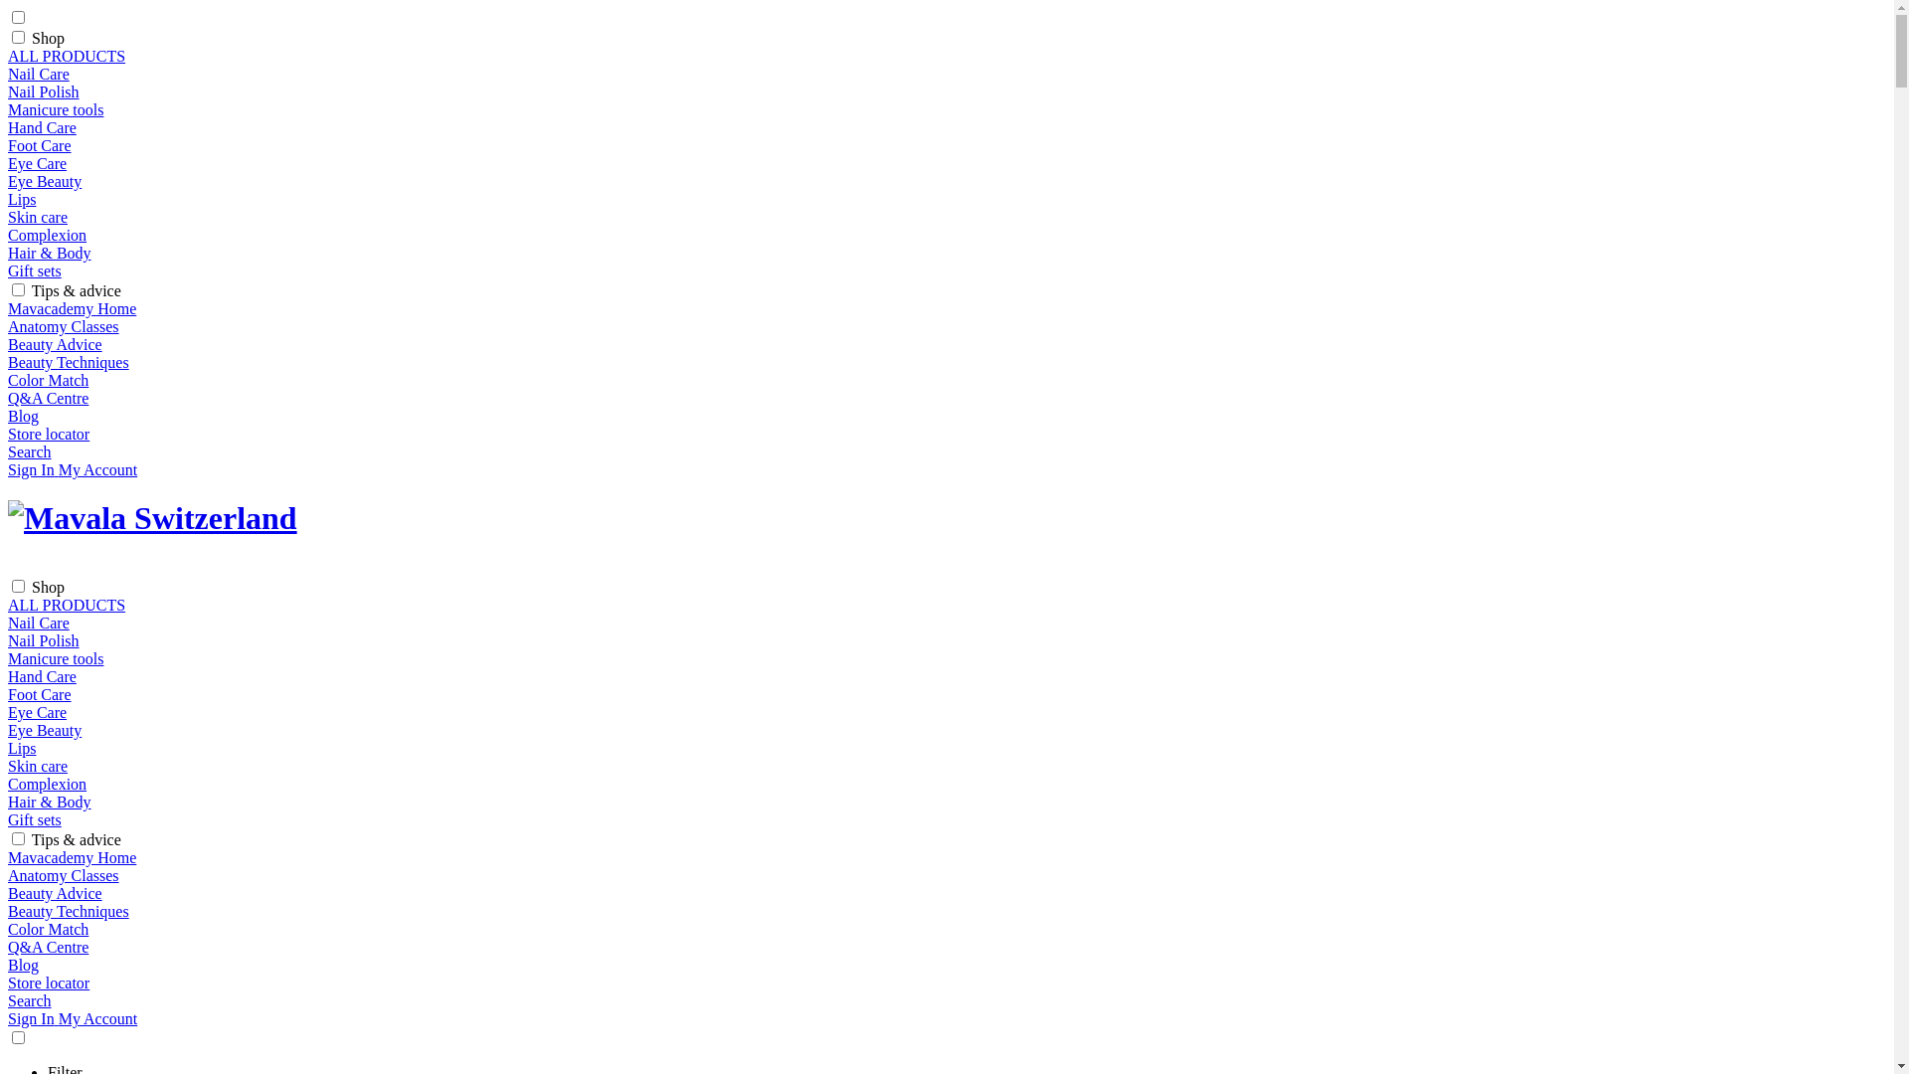  What do you see at coordinates (48, 587) in the screenshot?
I see `Shop` at bounding box center [48, 587].